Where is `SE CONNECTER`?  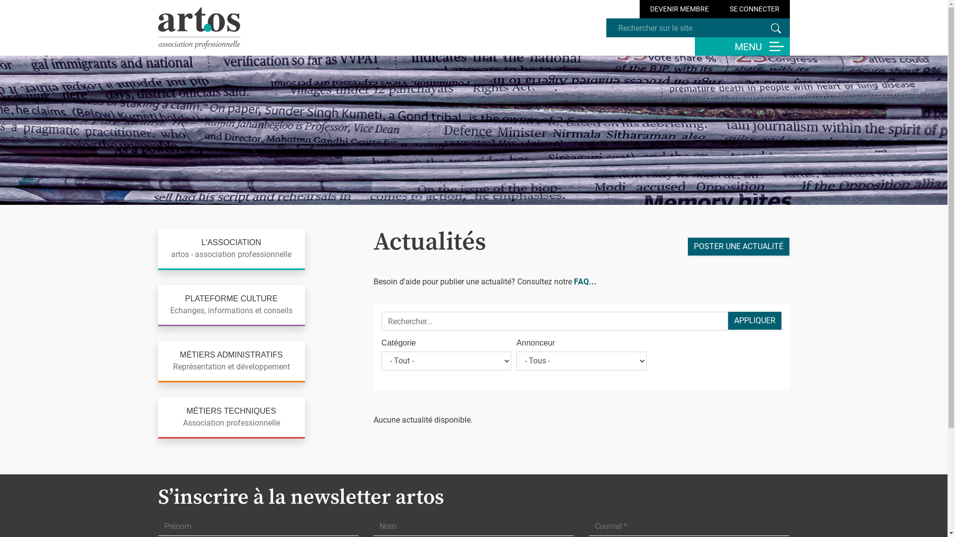 SE CONNECTER is located at coordinates (755, 9).